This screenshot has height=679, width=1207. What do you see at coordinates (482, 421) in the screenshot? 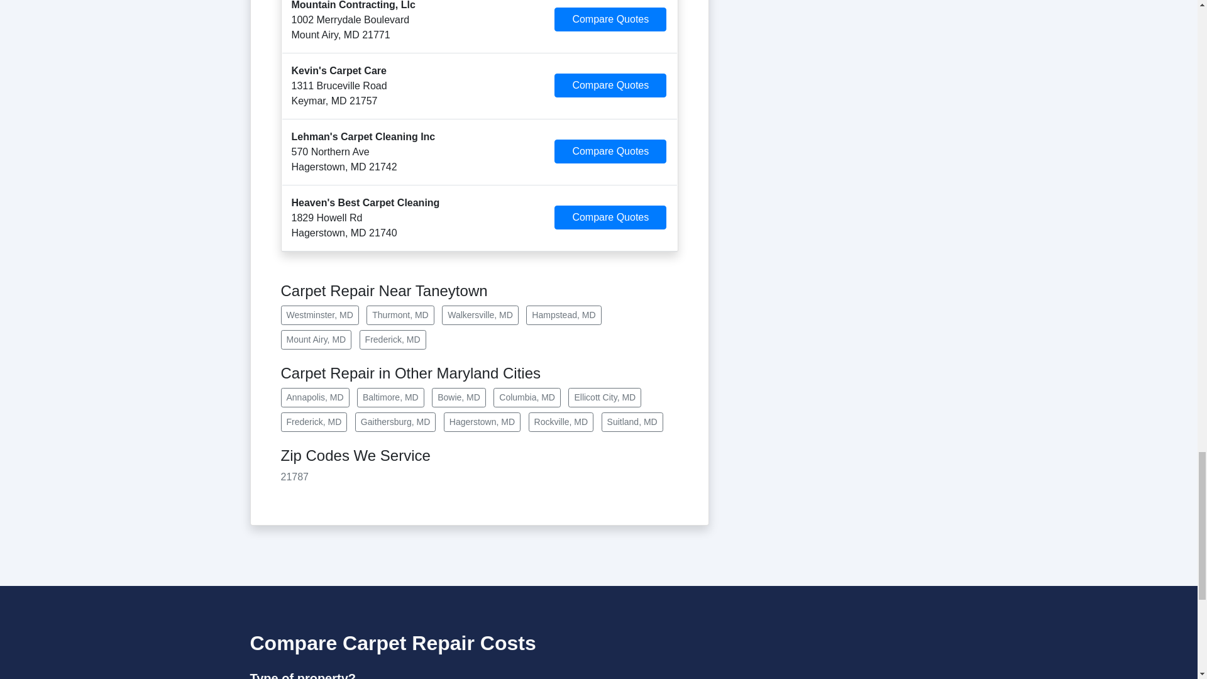
I see `Hagerstown, MD` at bounding box center [482, 421].